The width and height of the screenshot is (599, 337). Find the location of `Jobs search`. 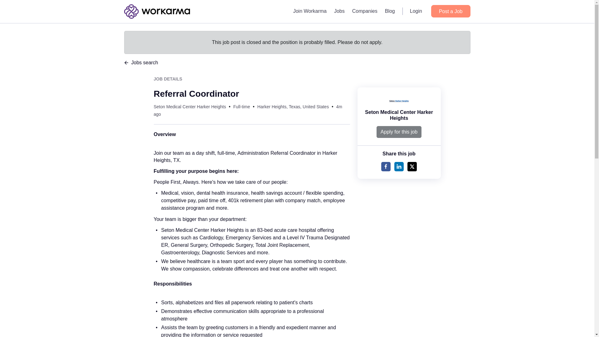

Jobs search is located at coordinates (297, 62).